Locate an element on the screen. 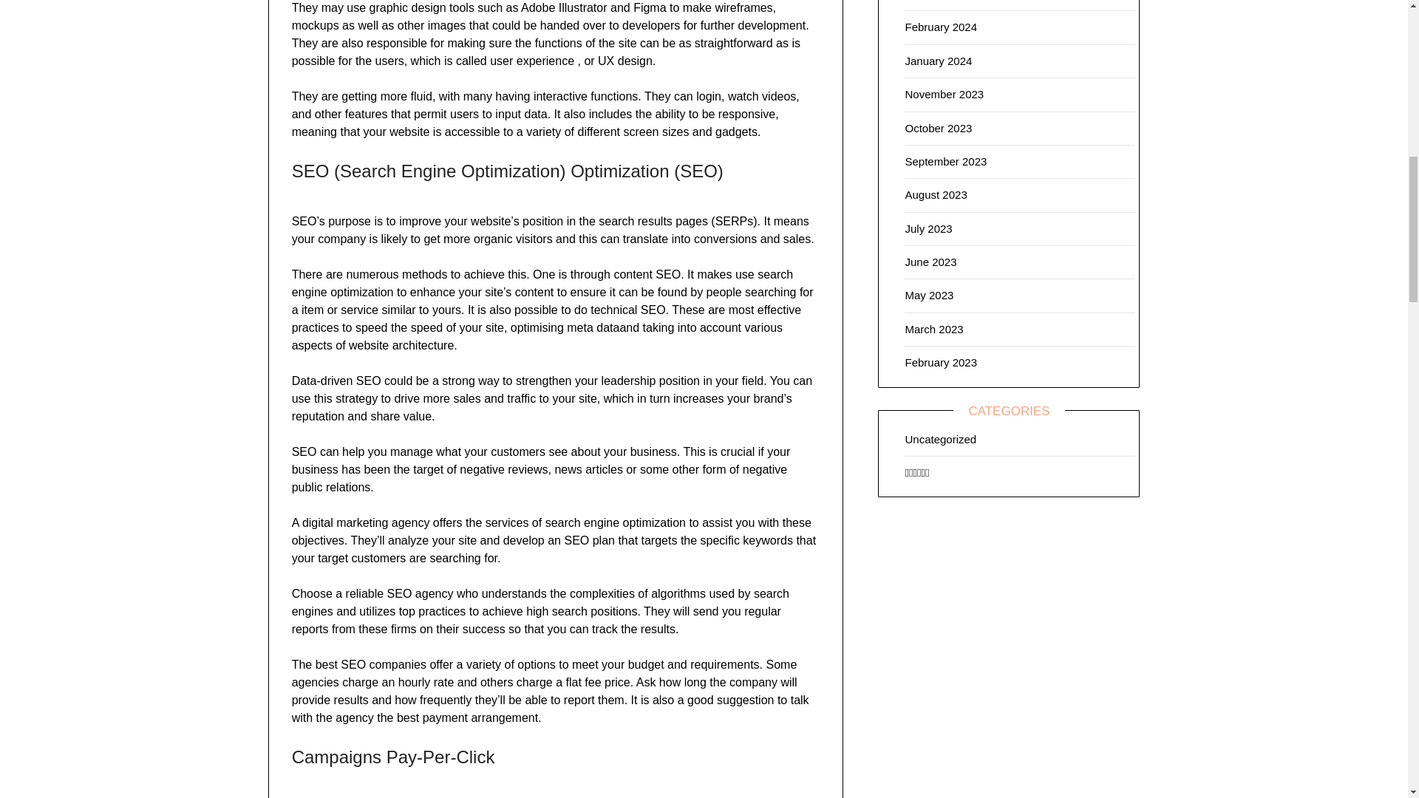 The width and height of the screenshot is (1419, 798). September 2023 is located at coordinates (945, 161).